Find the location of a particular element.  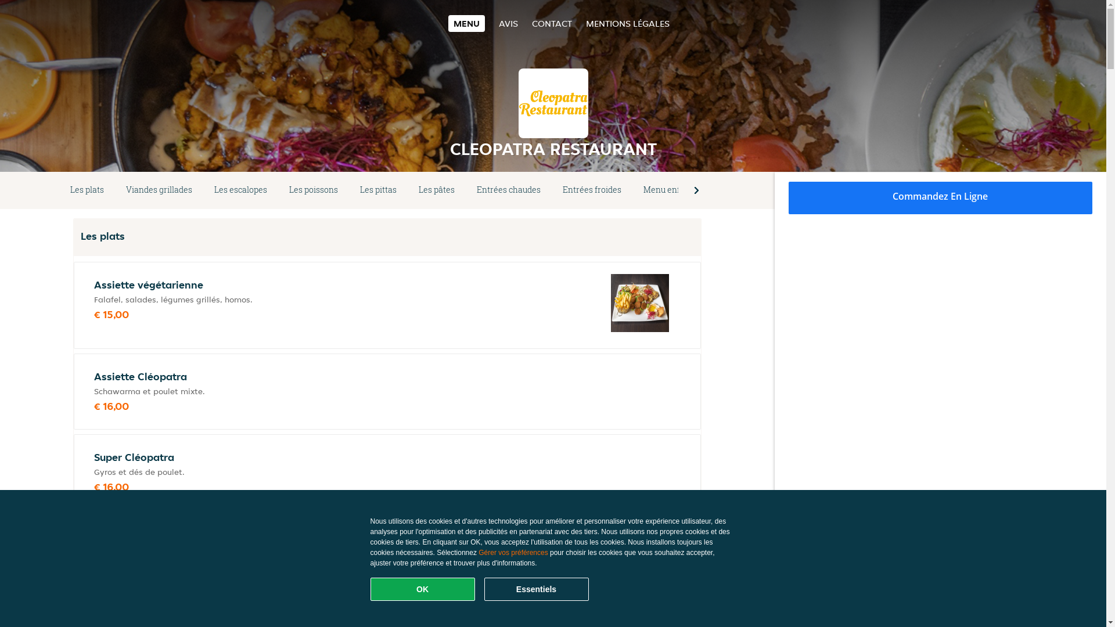

AVIS is located at coordinates (509, 23).